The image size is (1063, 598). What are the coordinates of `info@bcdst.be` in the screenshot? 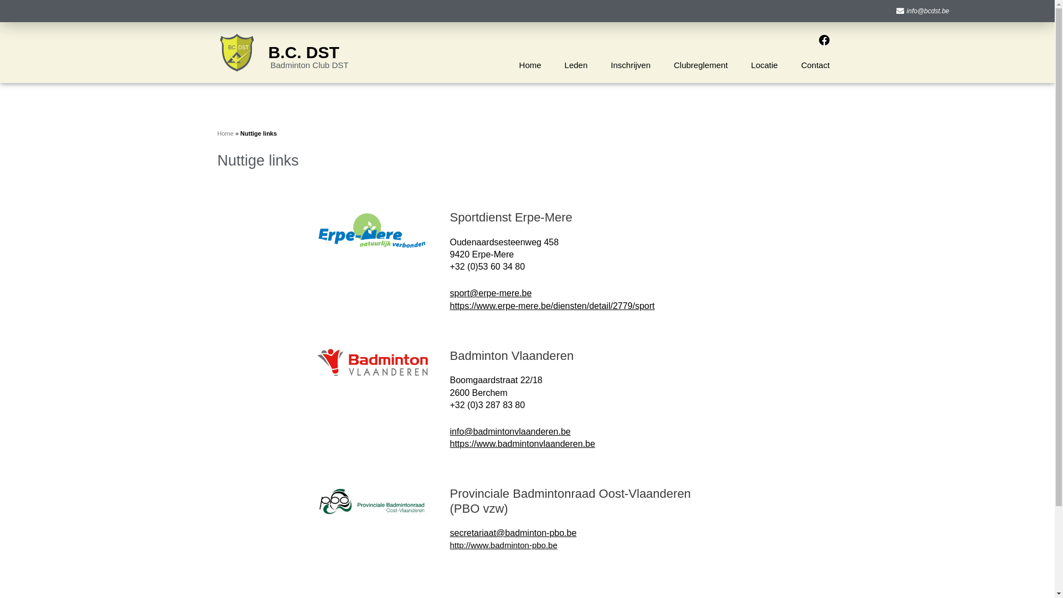 It's located at (527, 11).